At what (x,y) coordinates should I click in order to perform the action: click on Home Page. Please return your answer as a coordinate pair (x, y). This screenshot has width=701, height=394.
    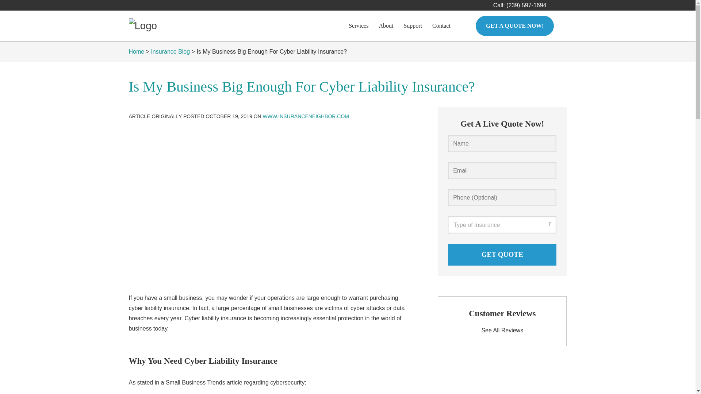
    Looking at the image, I should click on (179, 26).